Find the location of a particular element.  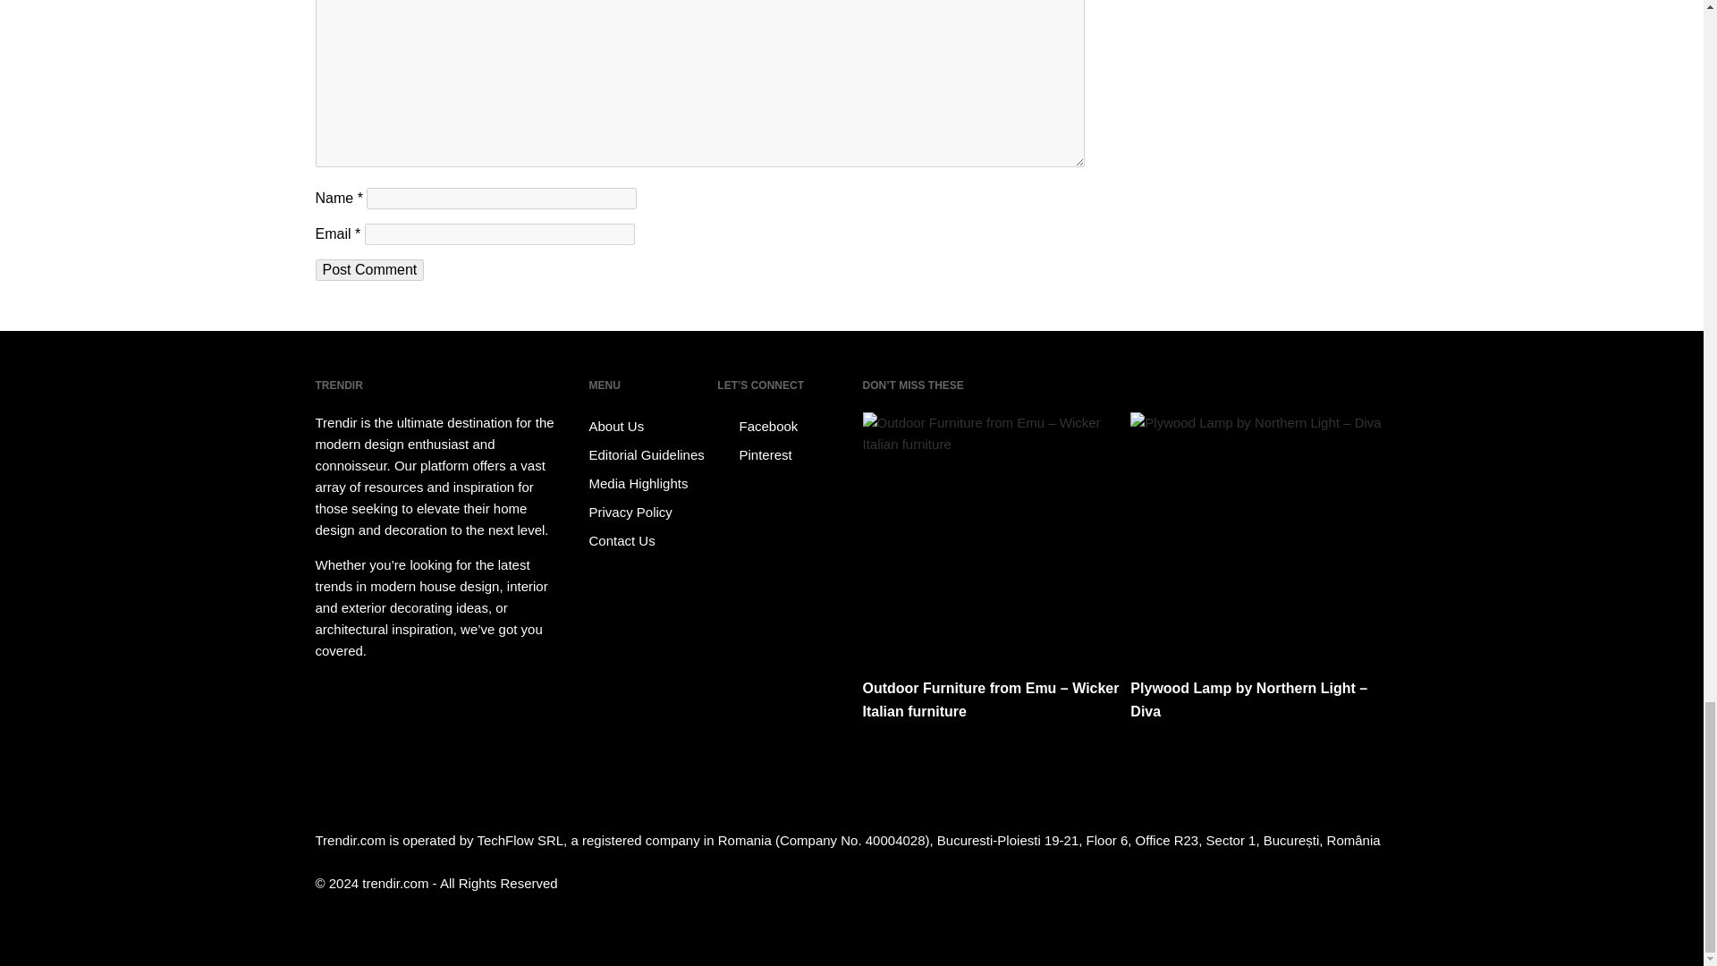

About Us - Trendir is located at coordinates (650, 426).